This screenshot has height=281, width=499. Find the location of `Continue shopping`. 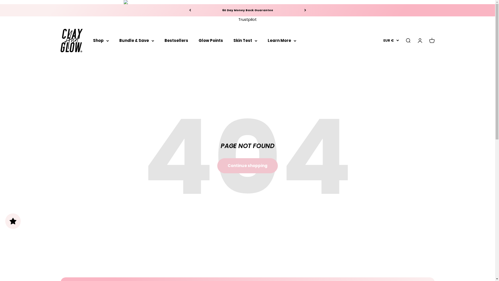

Continue shopping is located at coordinates (247, 166).